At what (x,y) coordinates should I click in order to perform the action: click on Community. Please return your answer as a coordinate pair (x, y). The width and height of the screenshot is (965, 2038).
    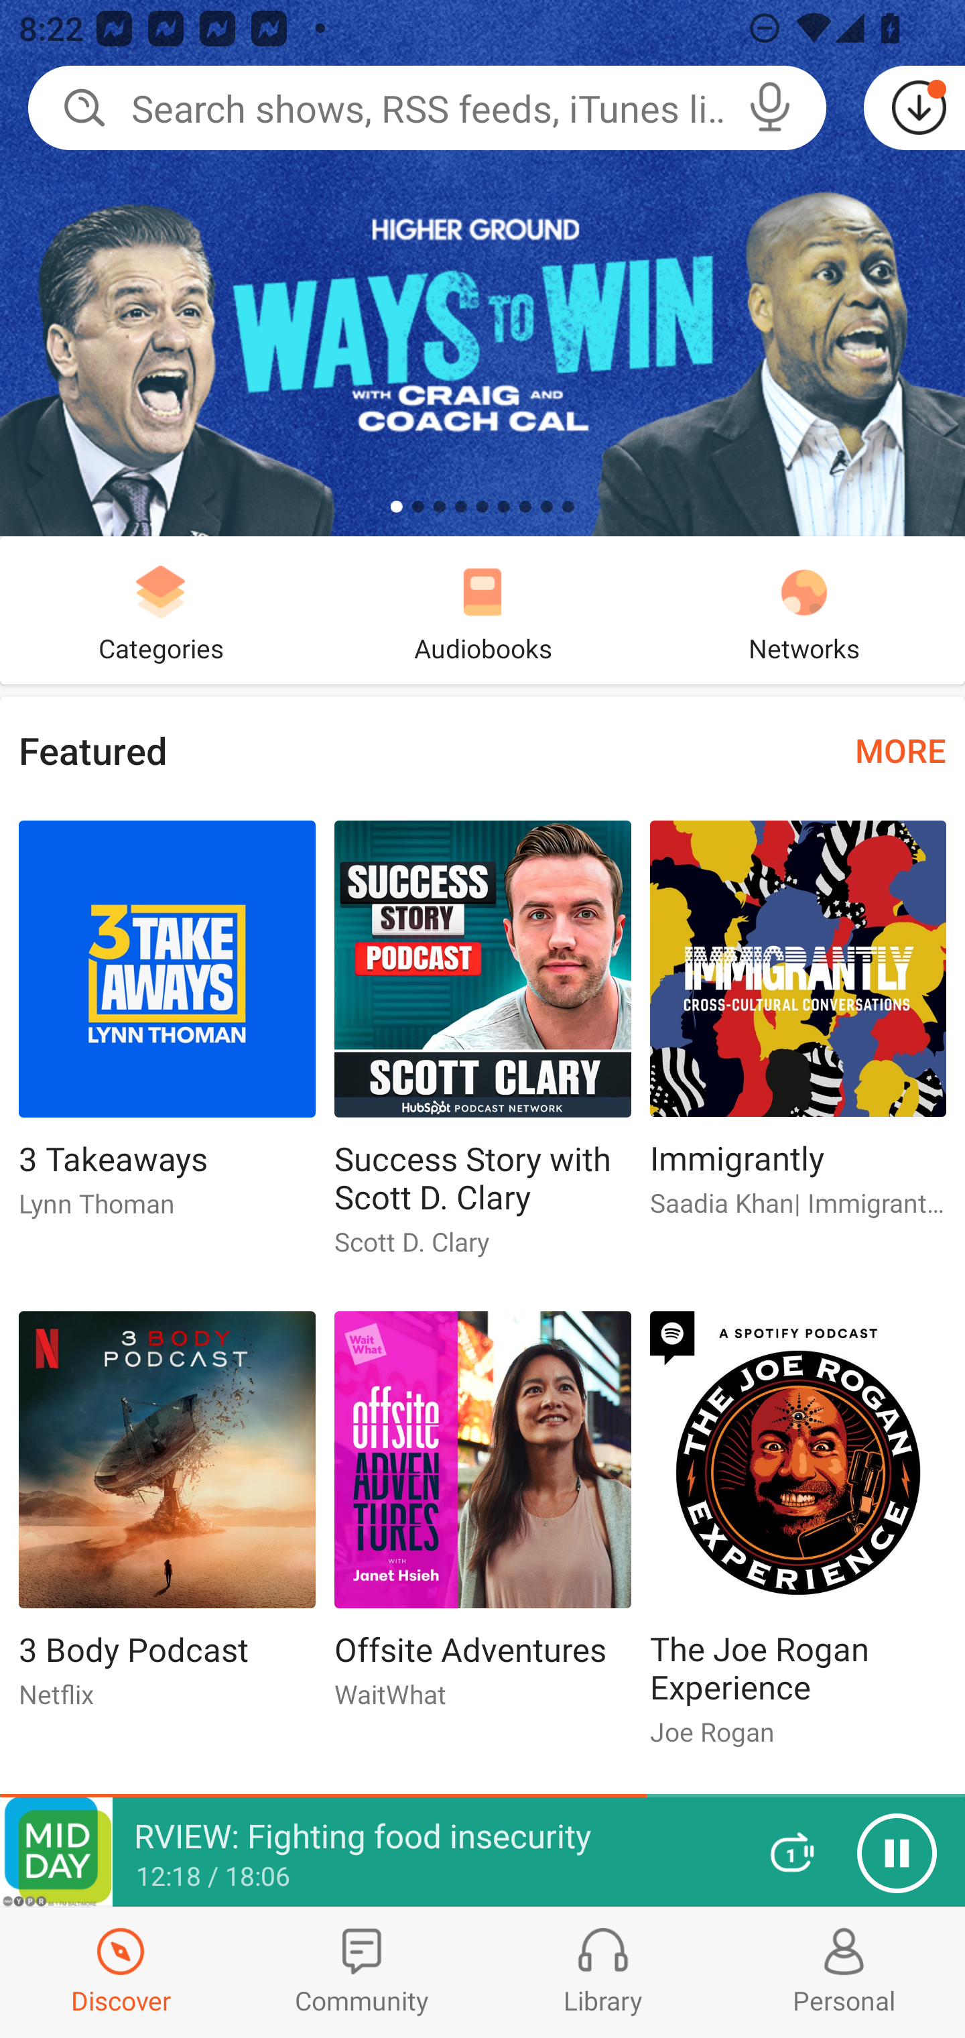
    Looking at the image, I should click on (362, 1972).